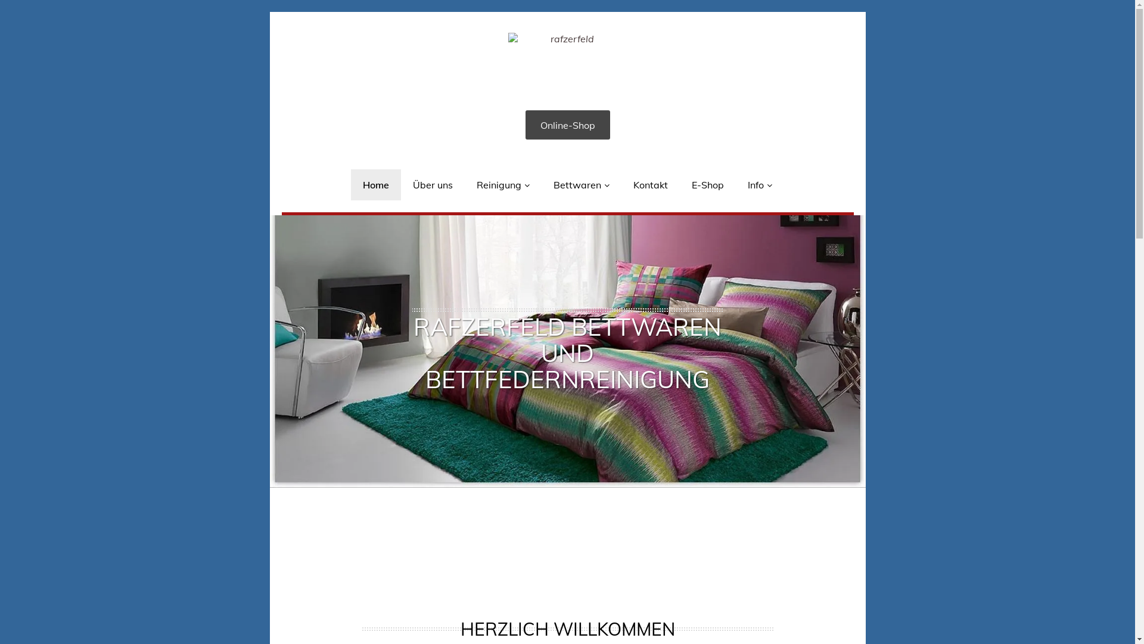  I want to click on Online-Shop, so click(568, 125).